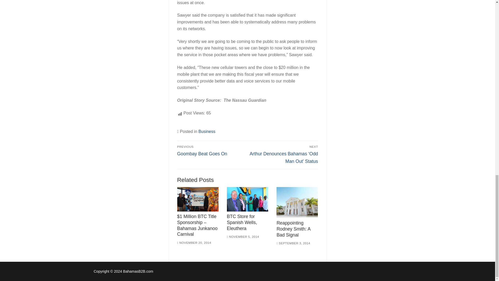 The width and height of the screenshot is (499, 281). What do you see at coordinates (293, 229) in the screenshot?
I see `BTC Store for Spanish Wells, Eleuthera` at bounding box center [293, 229].